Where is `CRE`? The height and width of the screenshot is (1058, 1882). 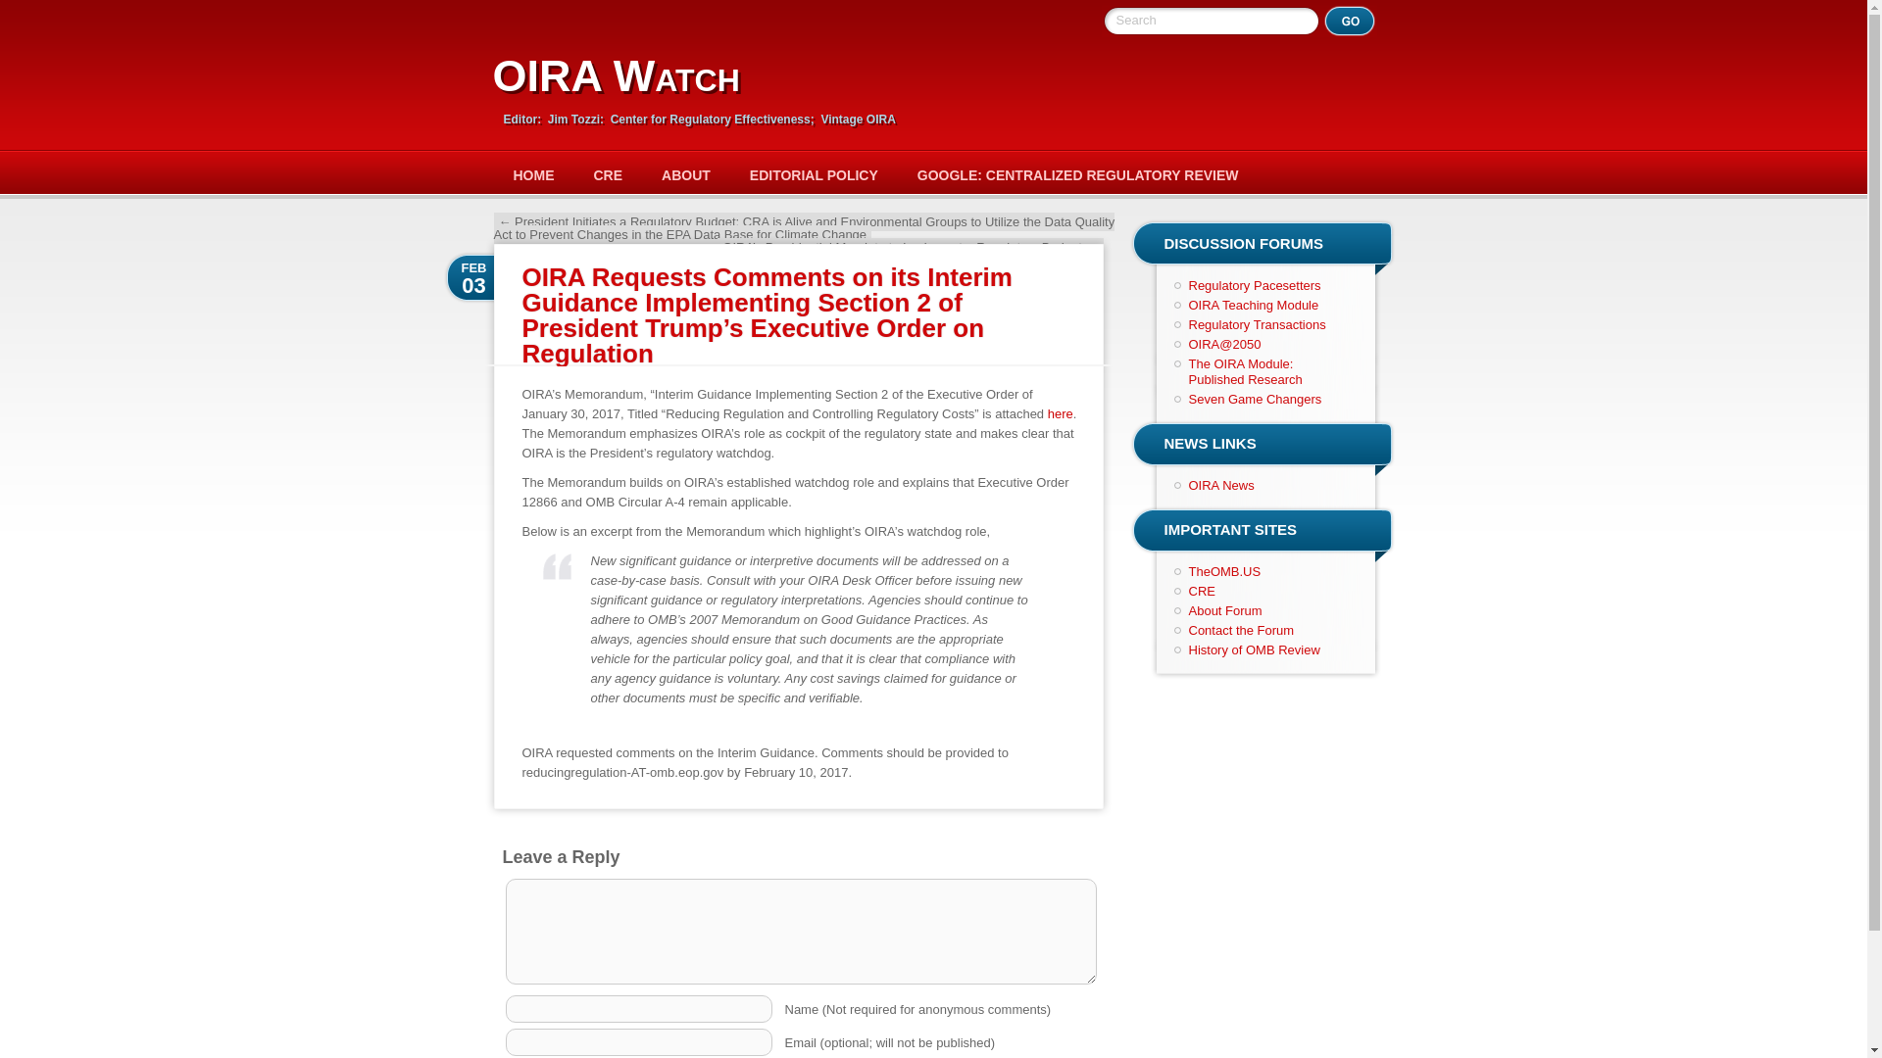 CRE is located at coordinates (608, 174).